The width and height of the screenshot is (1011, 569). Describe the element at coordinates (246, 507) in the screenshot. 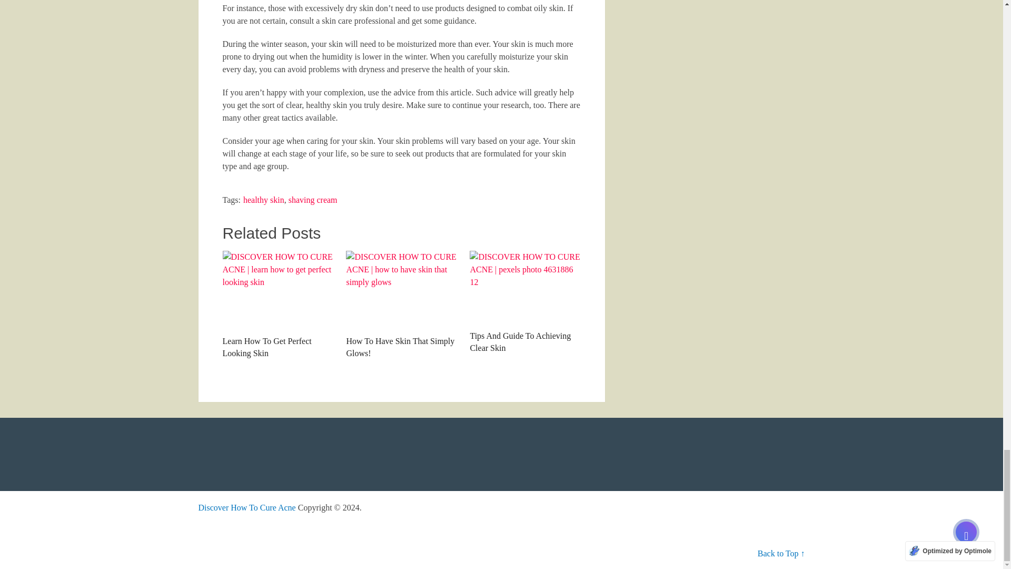

I see `Discover How To Cure Acne` at that location.